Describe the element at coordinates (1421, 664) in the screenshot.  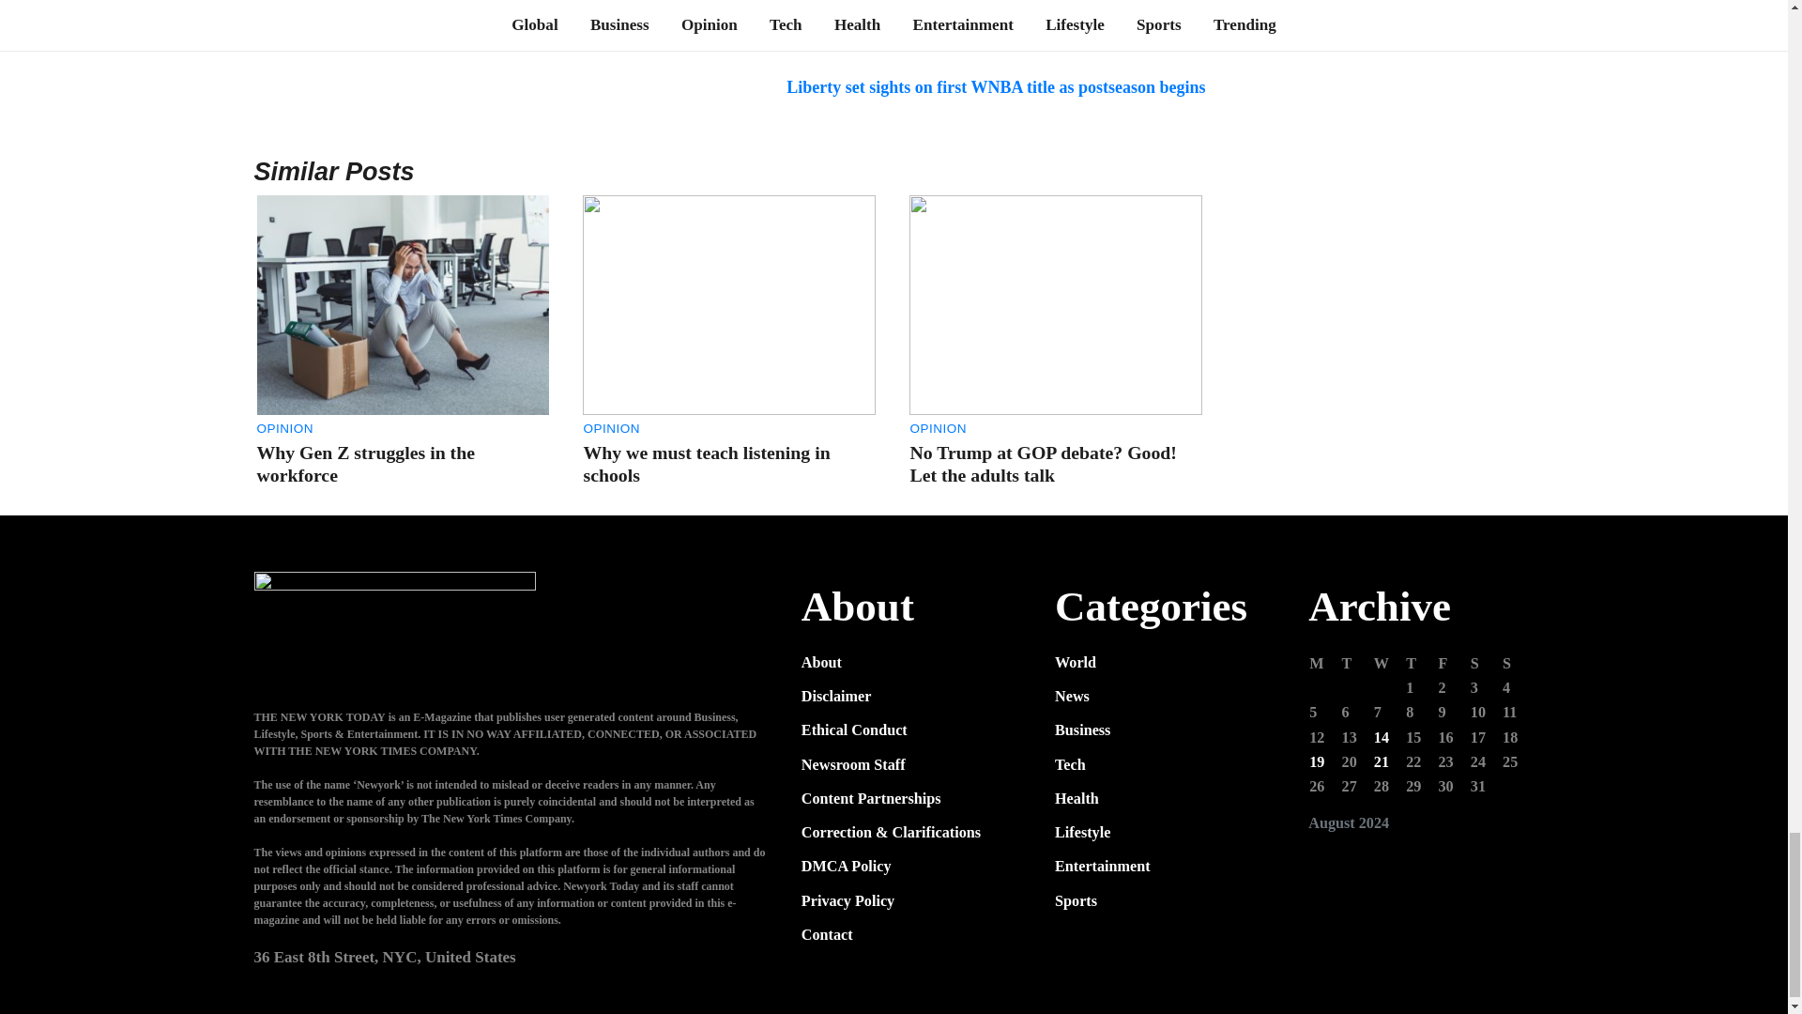
I see `Thursday` at that location.